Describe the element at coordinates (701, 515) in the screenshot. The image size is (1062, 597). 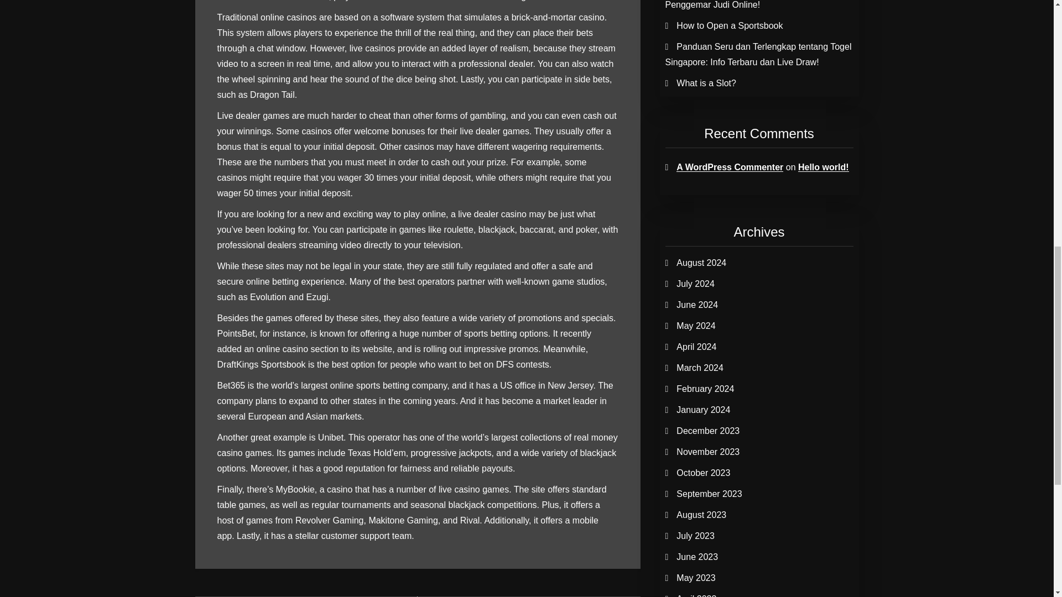
I see `August 2023` at that location.